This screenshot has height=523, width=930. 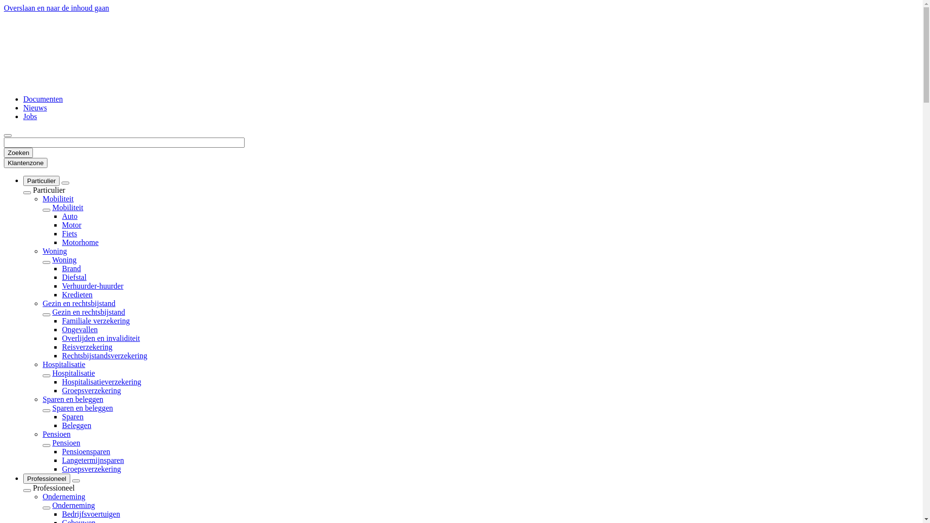 What do you see at coordinates (70, 216) in the screenshot?
I see `Auto` at bounding box center [70, 216].